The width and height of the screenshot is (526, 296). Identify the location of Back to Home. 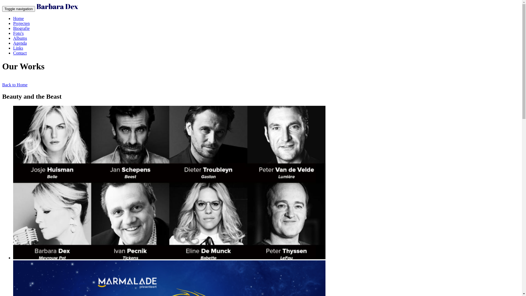
(15, 85).